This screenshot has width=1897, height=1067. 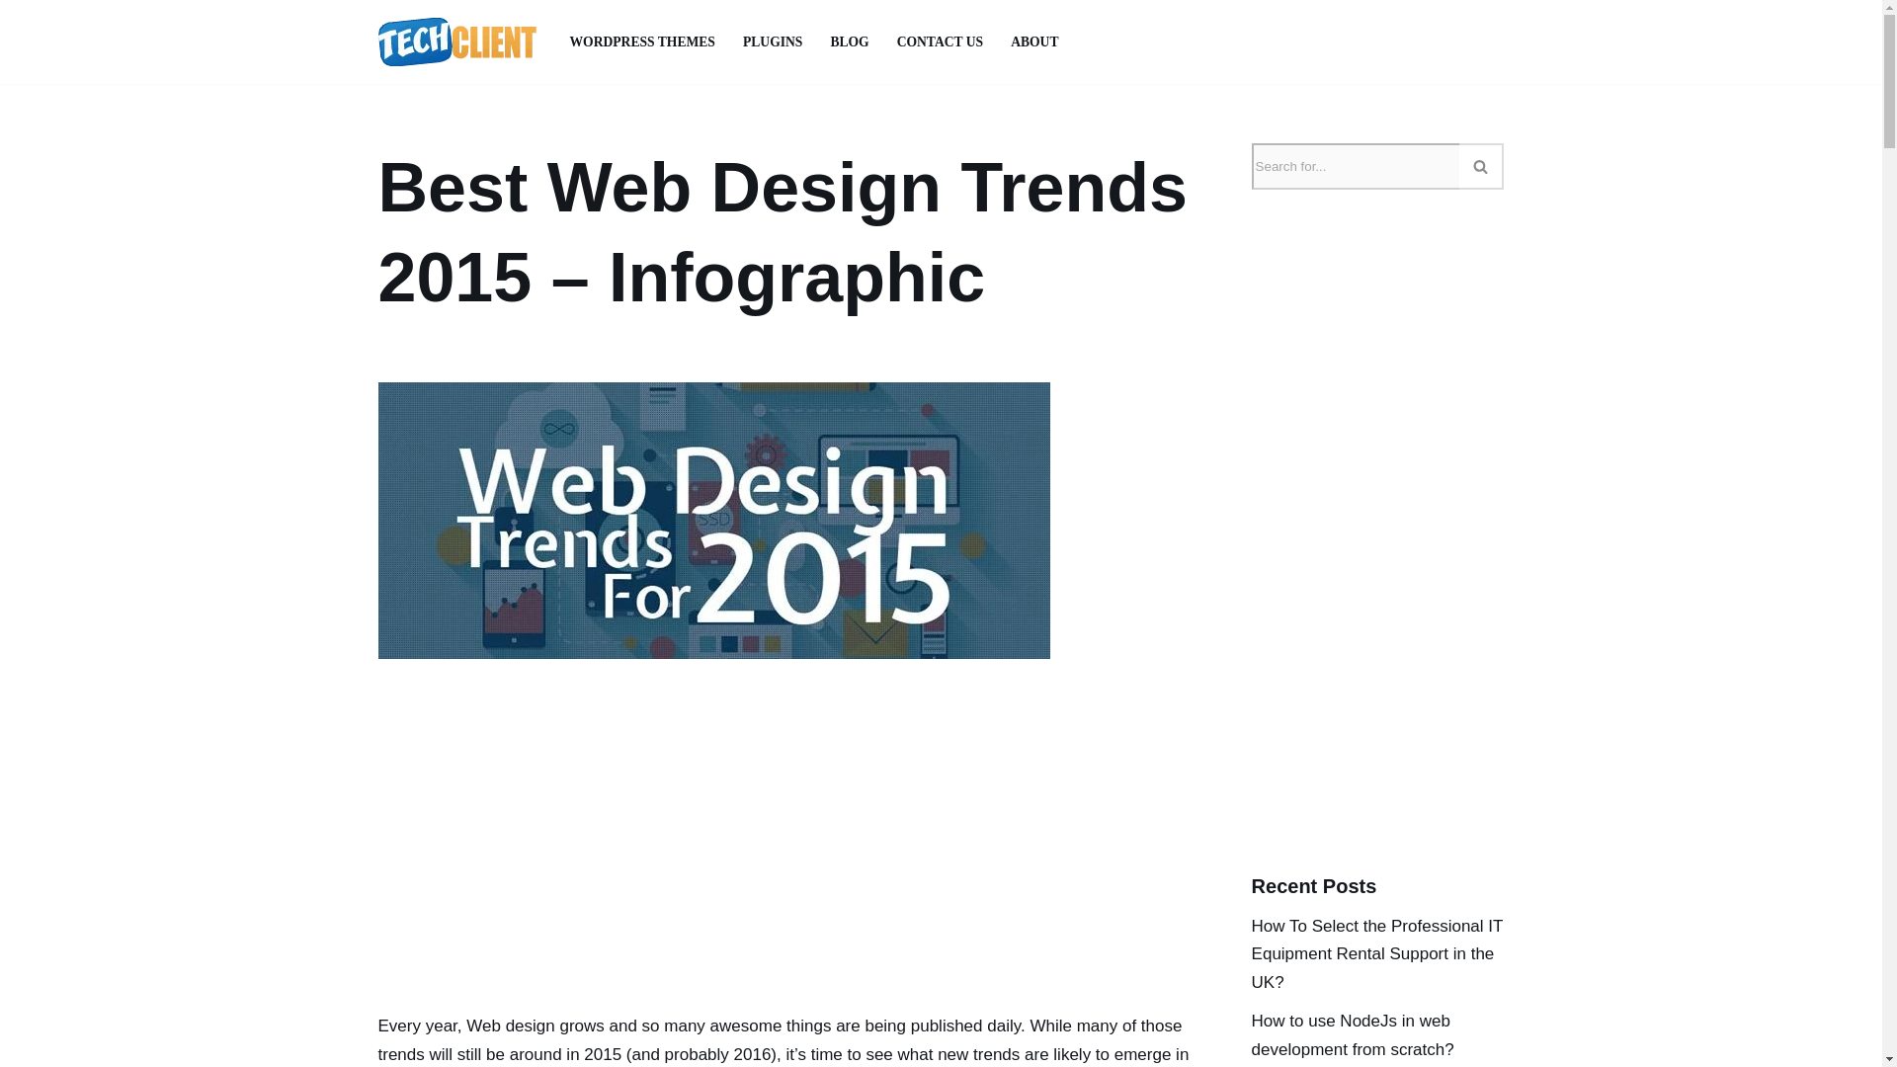 What do you see at coordinates (941, 41) in the screenshot?
I see `CONTACT US` at bounding box center [941, 41].